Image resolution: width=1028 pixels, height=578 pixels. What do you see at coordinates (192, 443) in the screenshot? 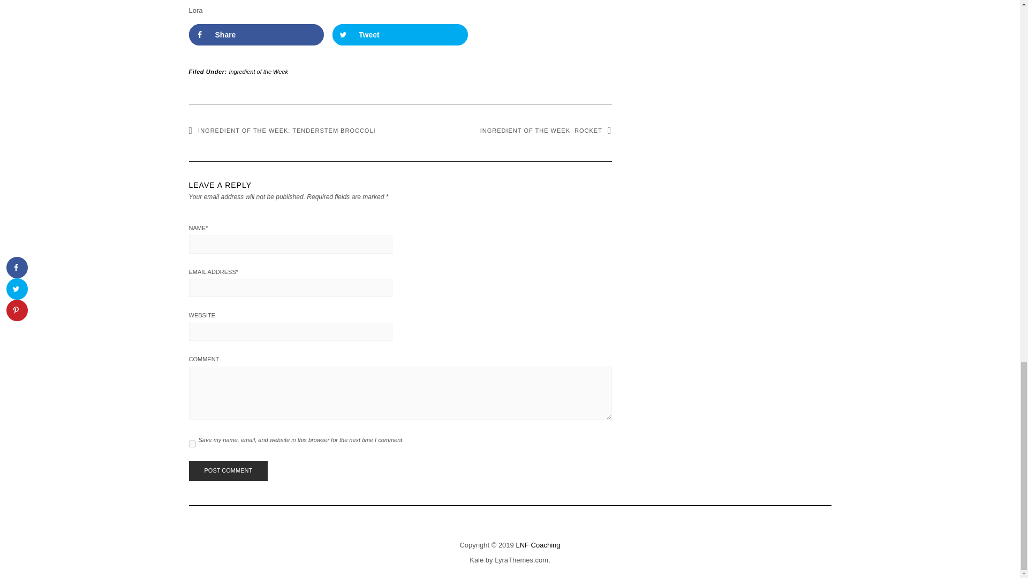
I see `yes` at bounding box center [192, 443].